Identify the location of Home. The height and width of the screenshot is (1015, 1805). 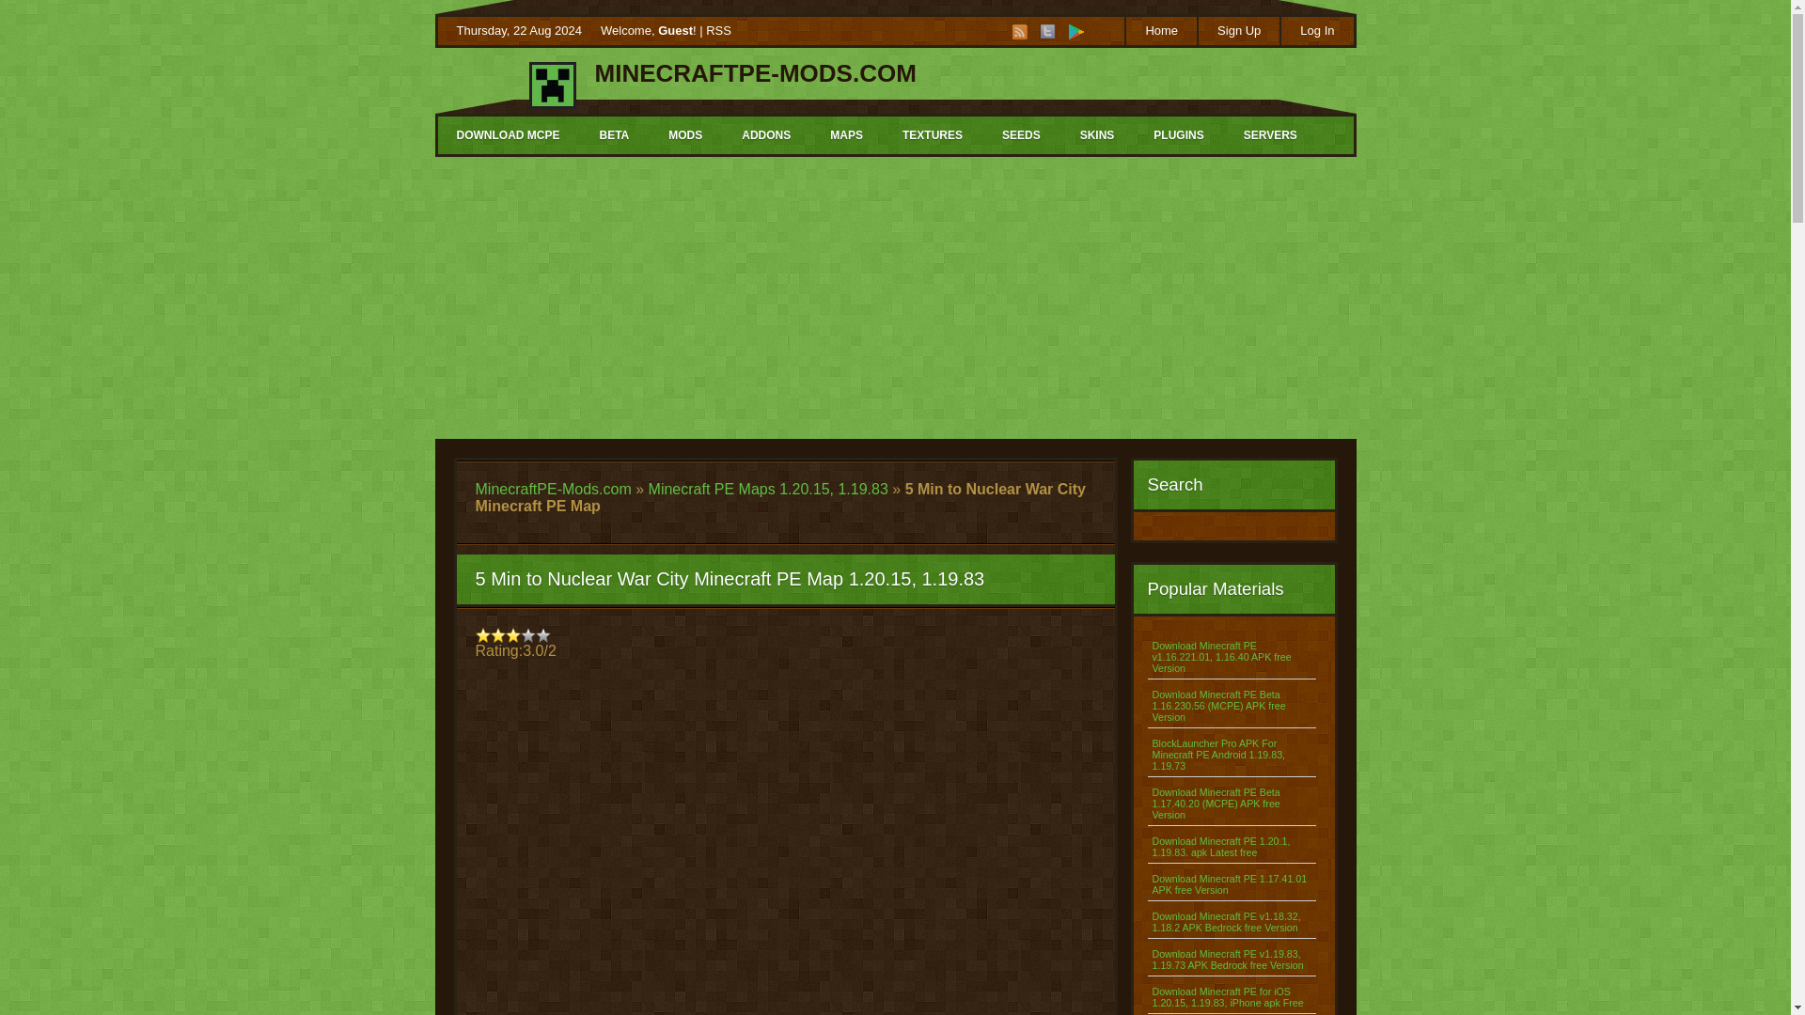
(1160, 30).